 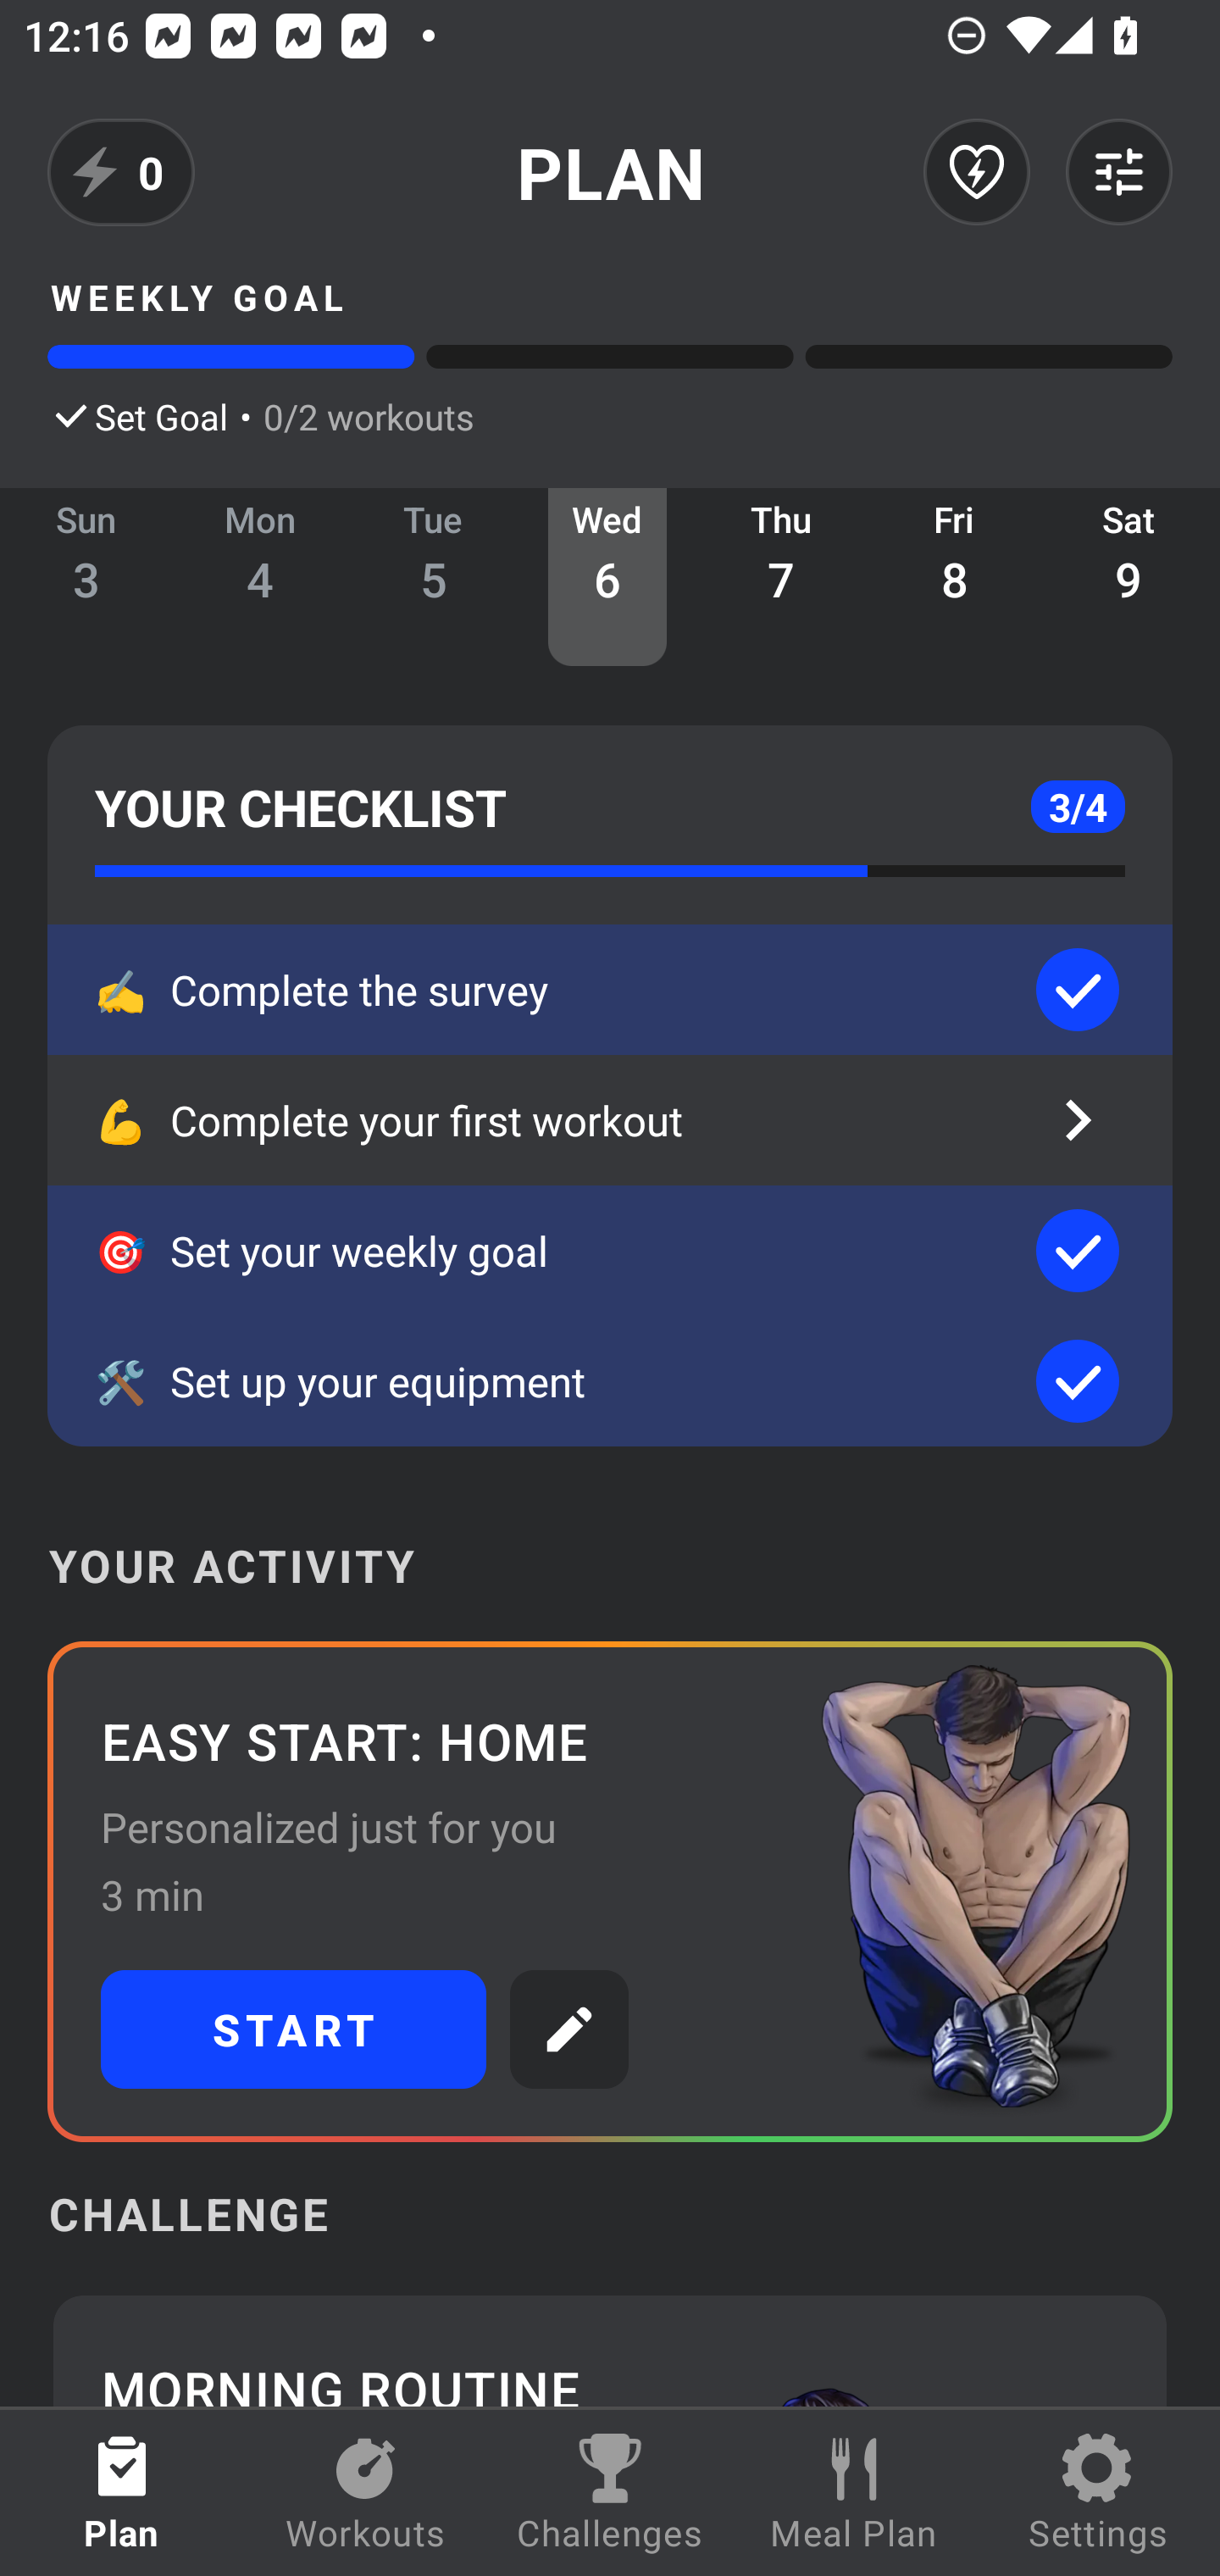 I want to click on Wed 6, so click(x=607, y=576).